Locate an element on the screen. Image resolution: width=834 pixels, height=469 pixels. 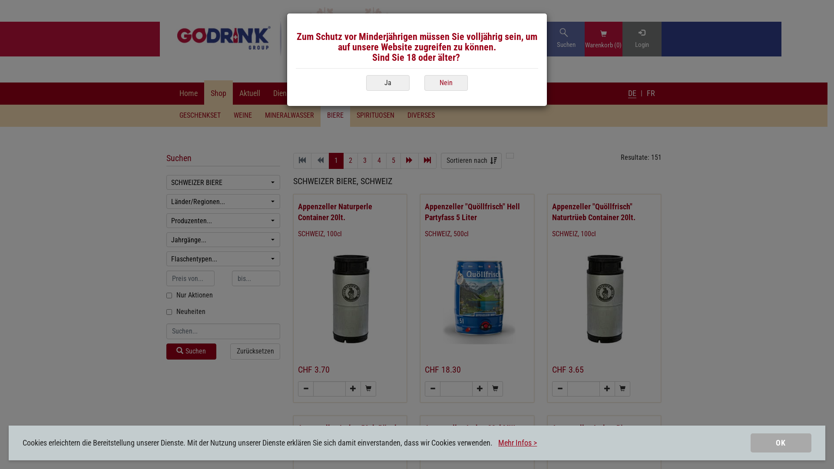
3 is located at coordinates (365, 161).